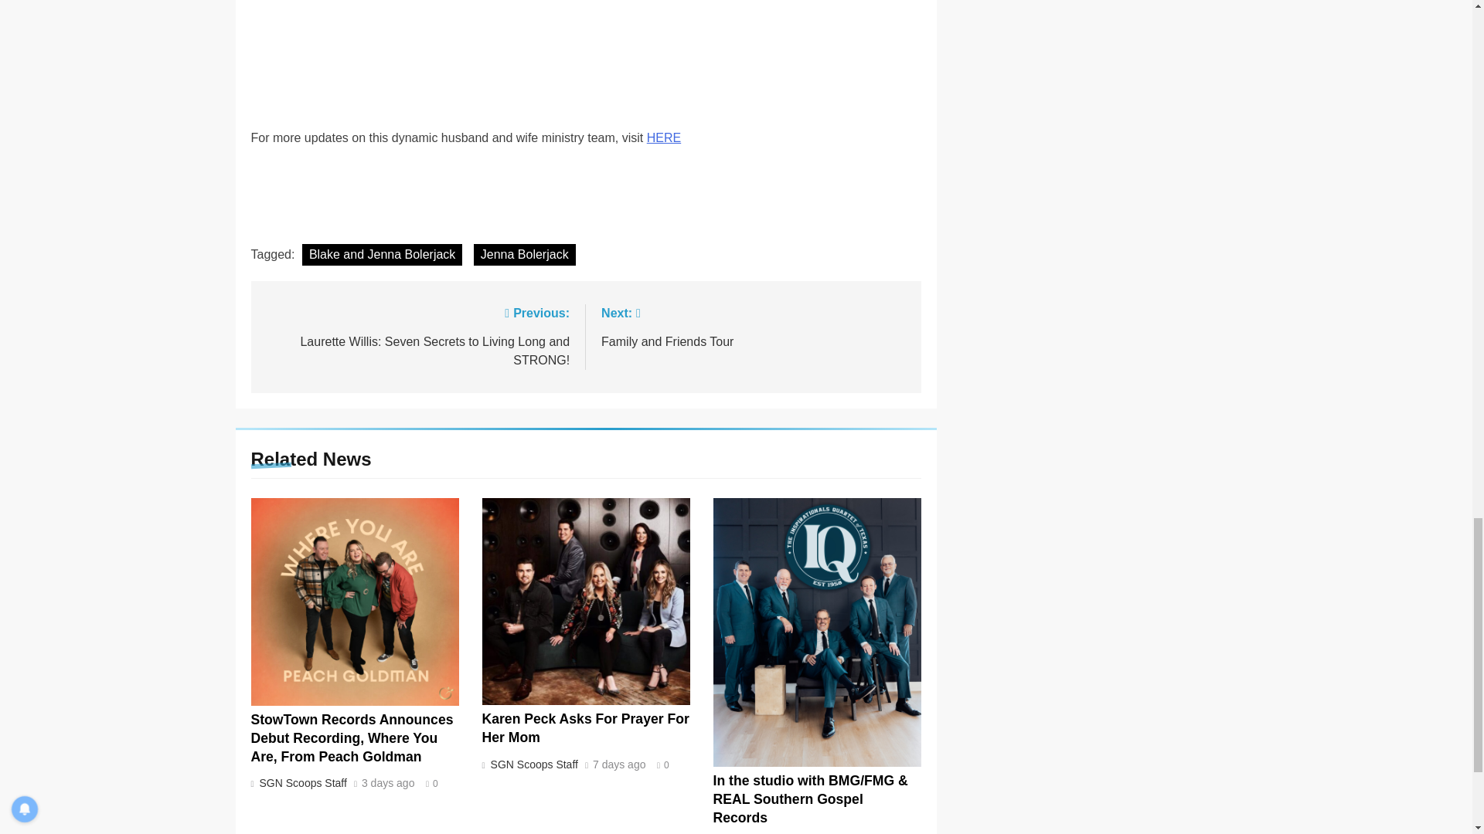  What do you see at coordinates (388, 783) in the screenshot?
I see `HERE` at bounding box center [388, 783].